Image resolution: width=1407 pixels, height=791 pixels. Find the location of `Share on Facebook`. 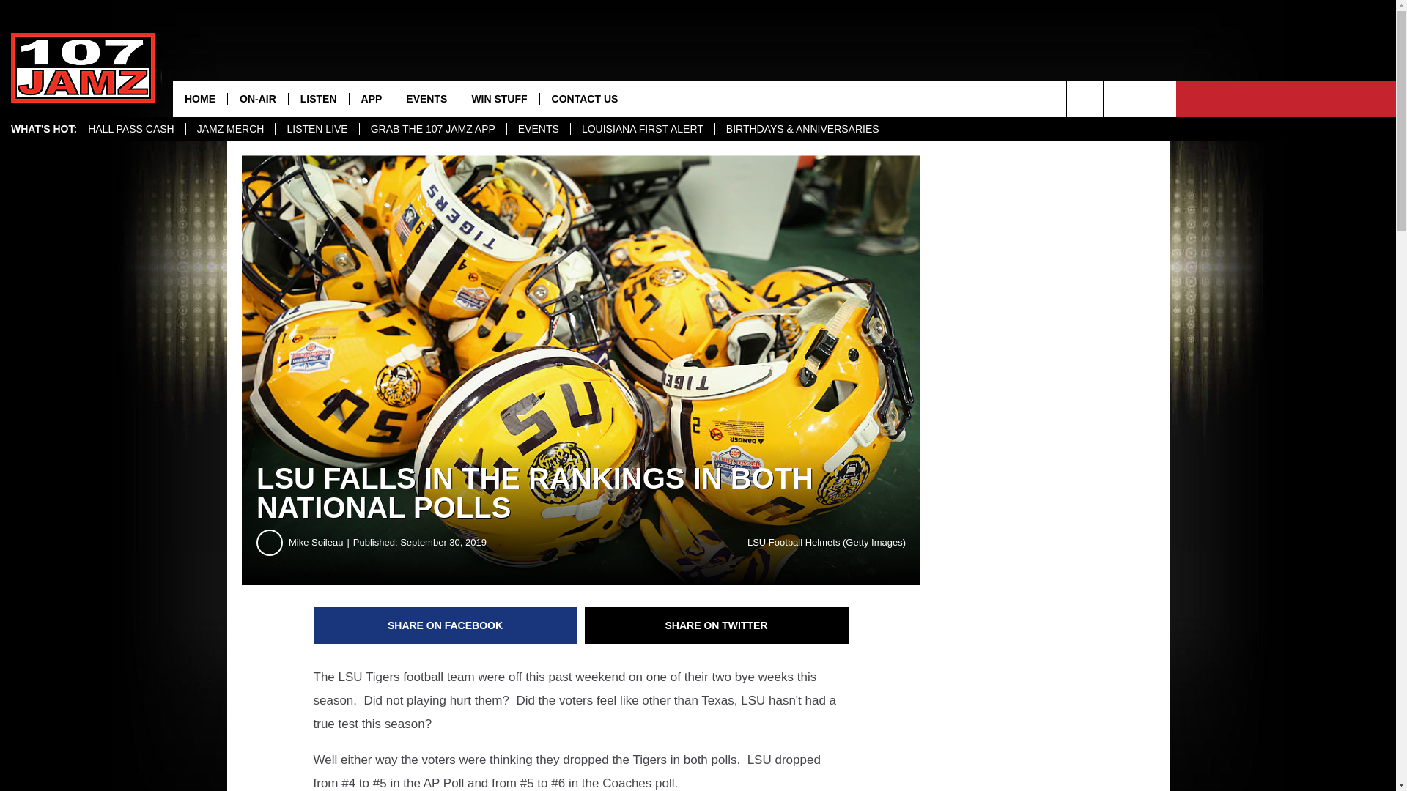

Share on Facebook is located at coordinates (446, 625).